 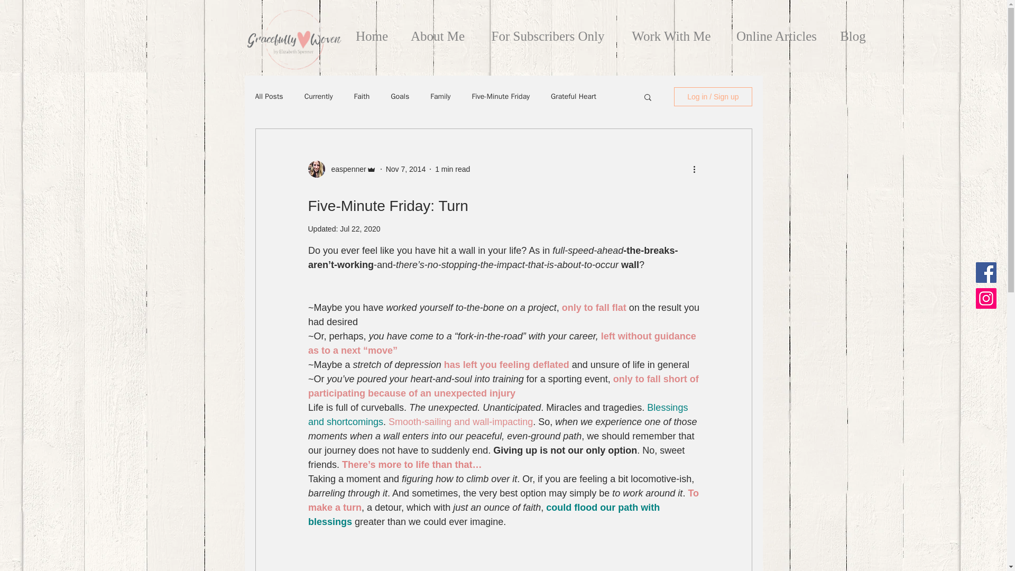 I want to click on Family, so click(x=440, y=96).